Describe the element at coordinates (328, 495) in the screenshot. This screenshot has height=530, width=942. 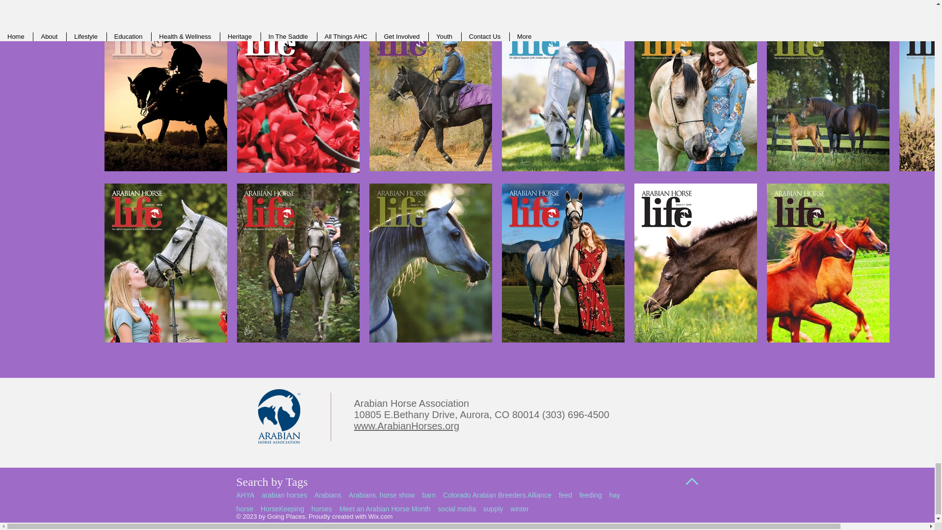
I see `Arabians` at that location.